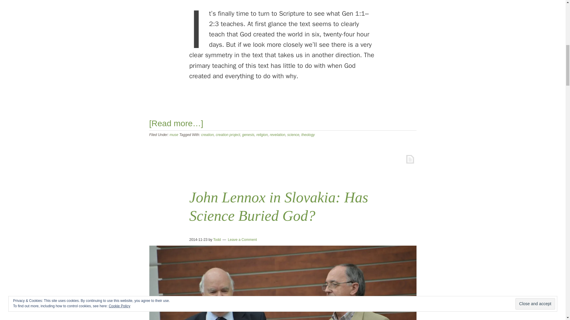 The width and height of the screenshot is (570, 320). I want to click on religion, so click(262, 135).